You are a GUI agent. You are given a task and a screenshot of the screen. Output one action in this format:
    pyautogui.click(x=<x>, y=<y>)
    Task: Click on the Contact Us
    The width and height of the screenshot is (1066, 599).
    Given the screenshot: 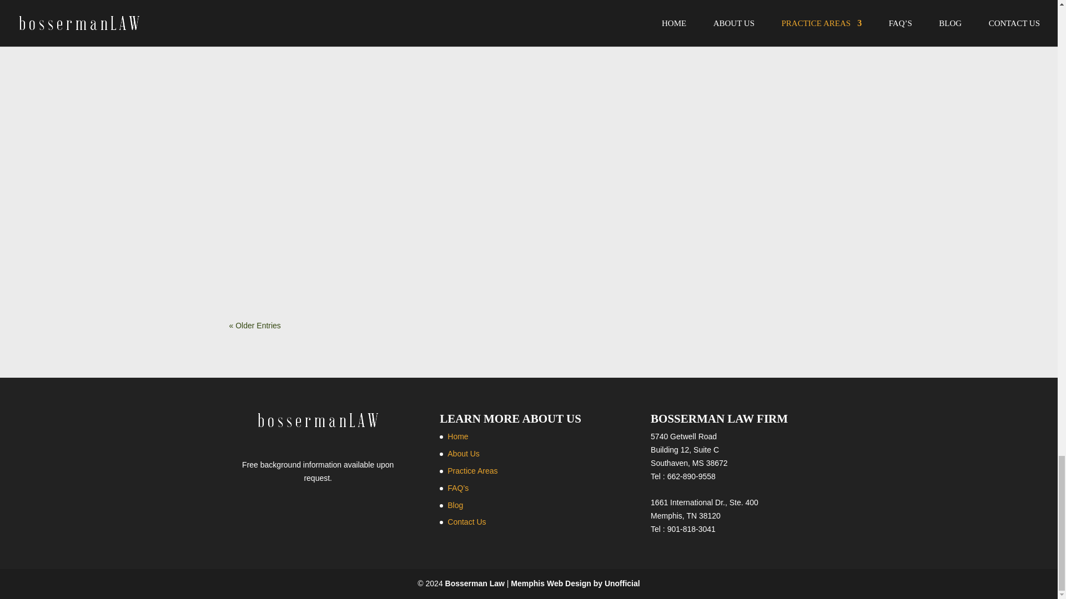 What is the action you would take?
    pyautogui.click(x=466, y=522)
    